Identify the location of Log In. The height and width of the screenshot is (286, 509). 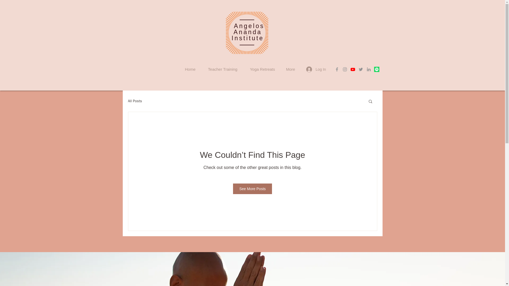
(316, 69).